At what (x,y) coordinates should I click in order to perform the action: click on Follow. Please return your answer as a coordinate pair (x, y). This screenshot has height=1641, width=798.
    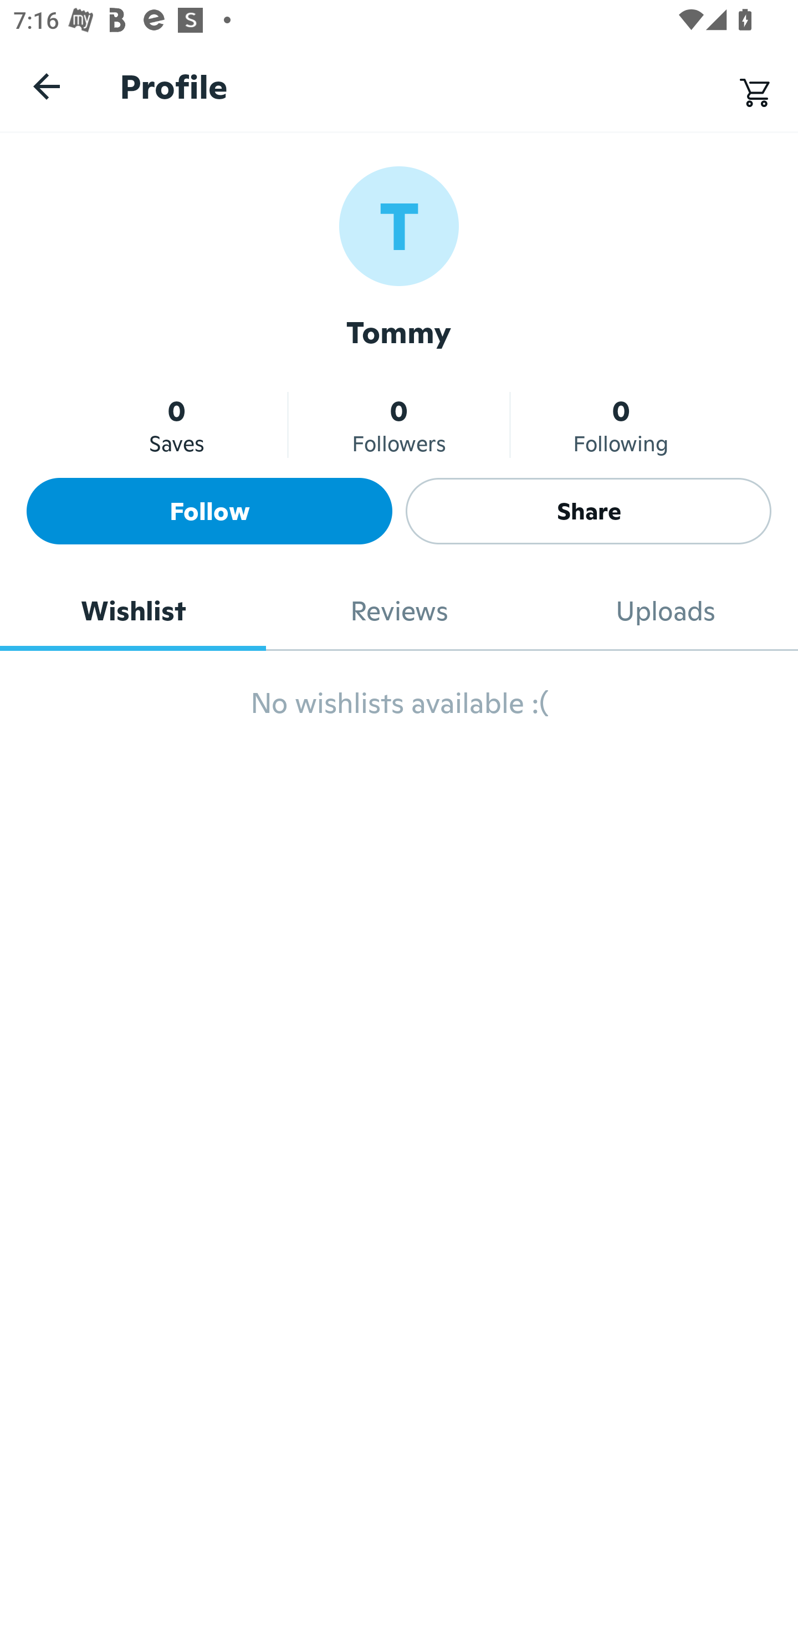
    Looking at the image, I should click on (209, 511).